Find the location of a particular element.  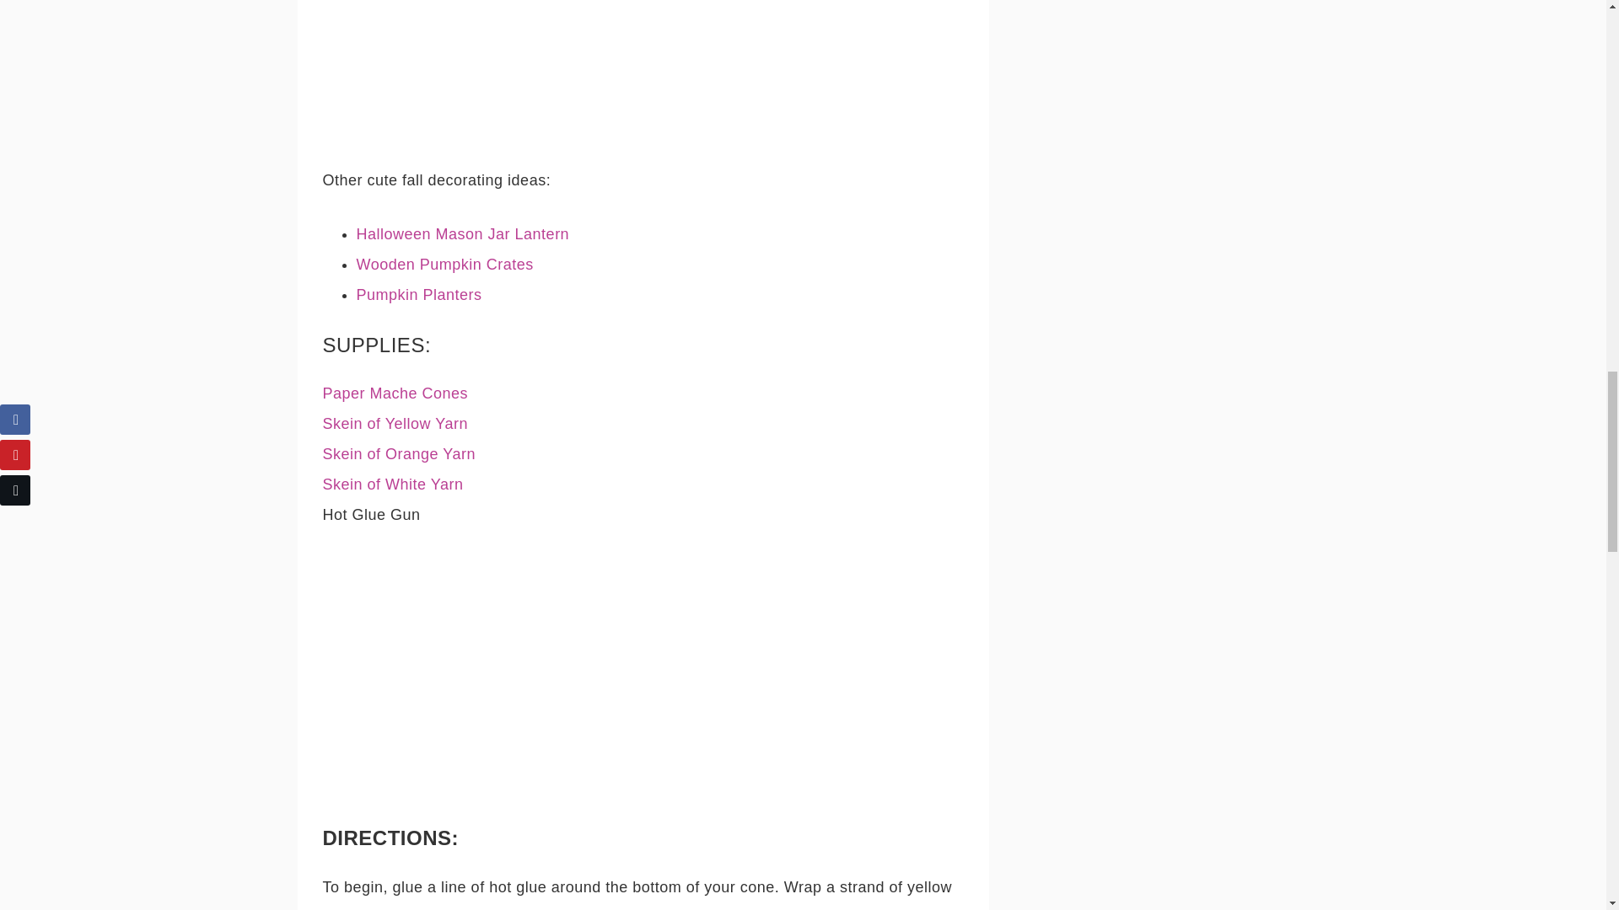

Skein of Yellow Yarn is located at coordinates (395, 423).